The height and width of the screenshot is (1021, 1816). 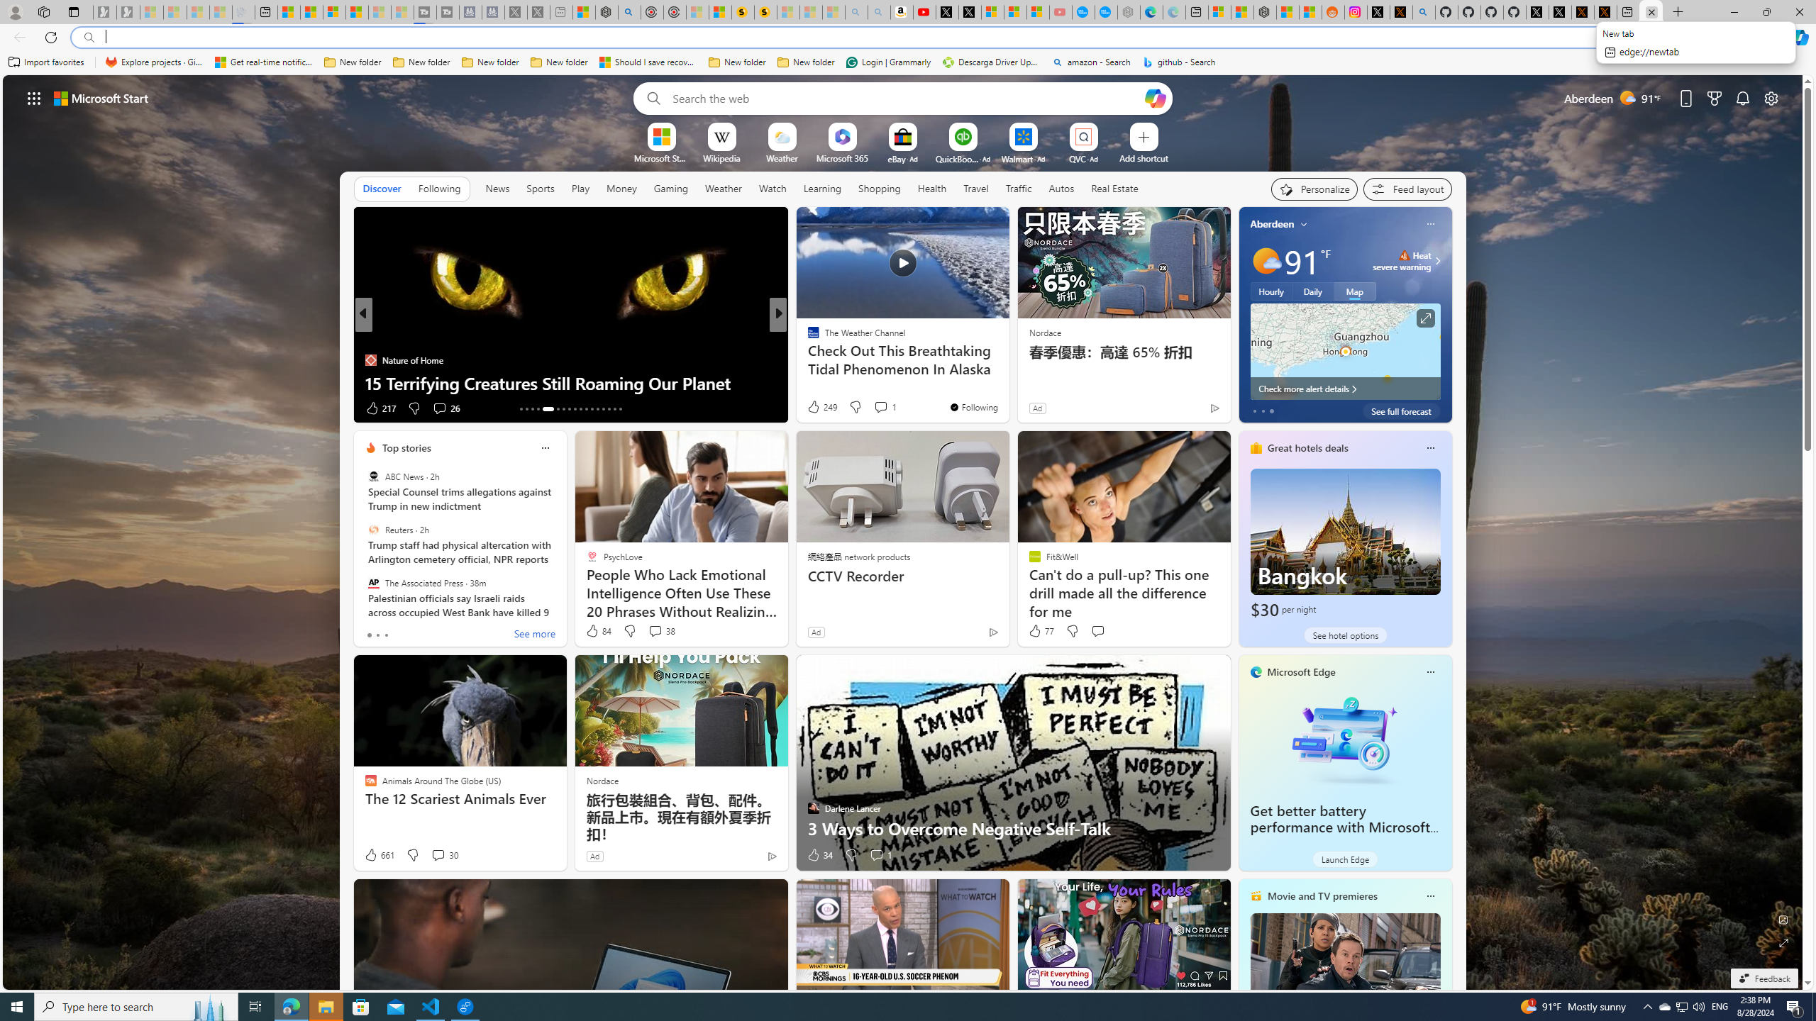 What do you see at coordinates (973, 407) in the screenshot?
I see `You're following The Weather Channel` at bounding box center [973, 407].